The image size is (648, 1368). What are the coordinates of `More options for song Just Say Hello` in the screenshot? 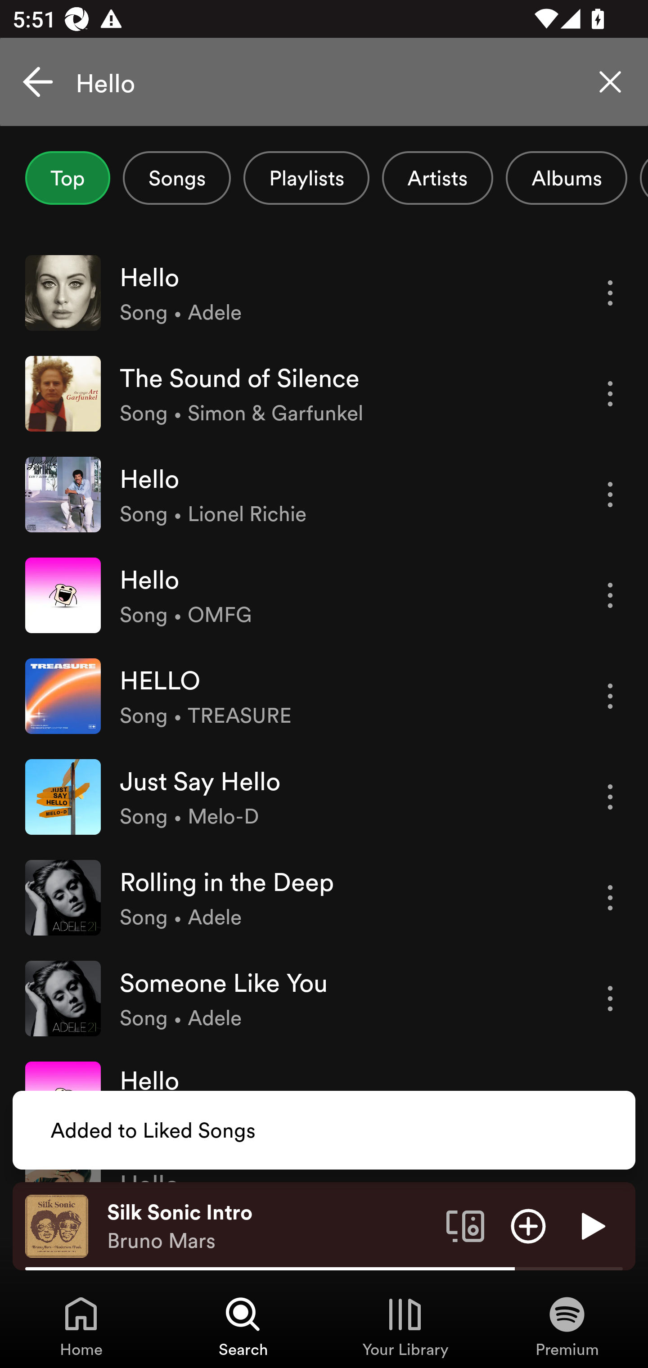 It's located at (610, 796).